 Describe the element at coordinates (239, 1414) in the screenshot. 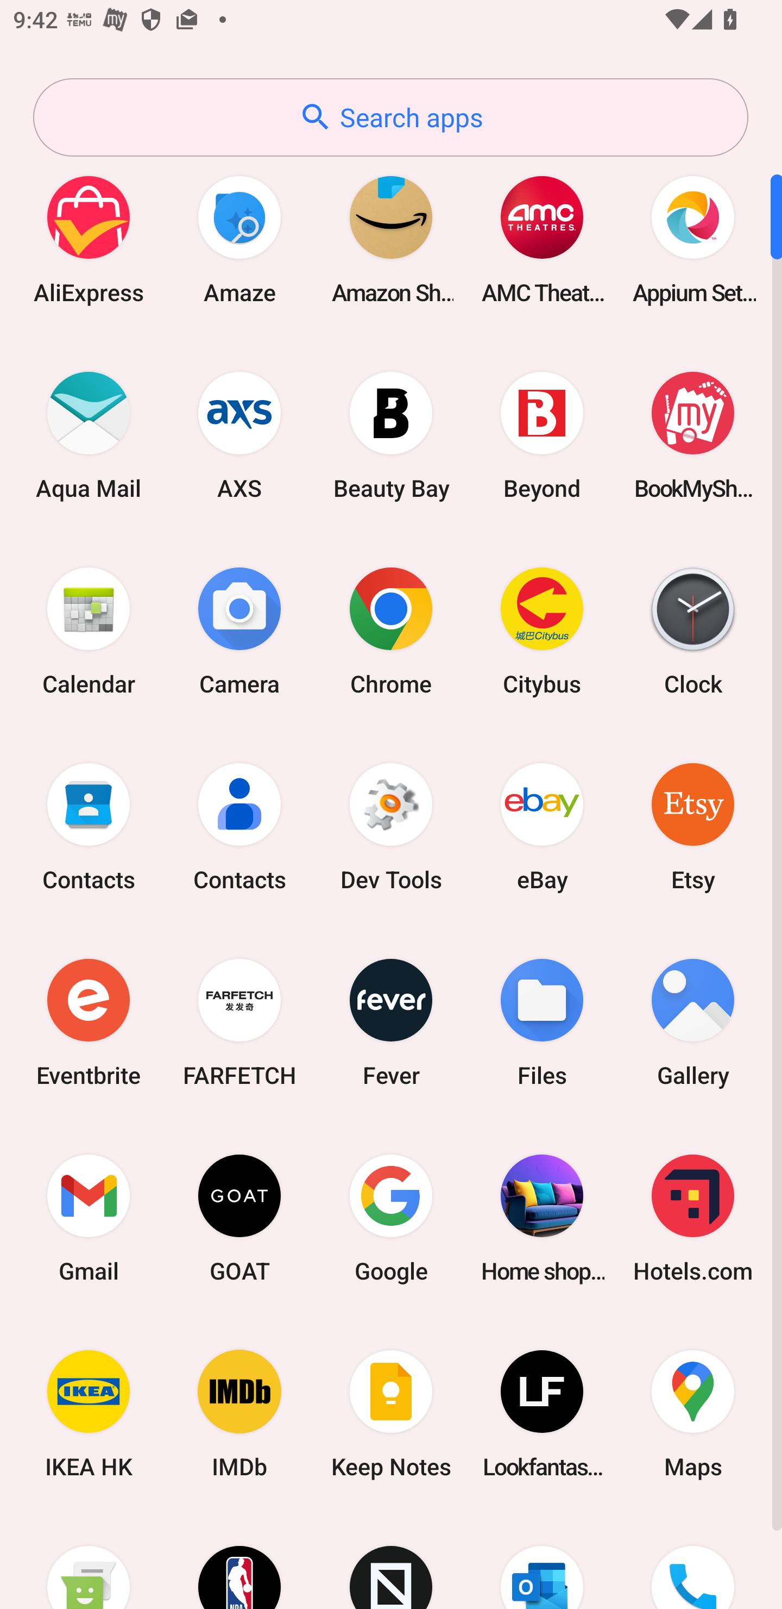

I see `IMDb` at that location.